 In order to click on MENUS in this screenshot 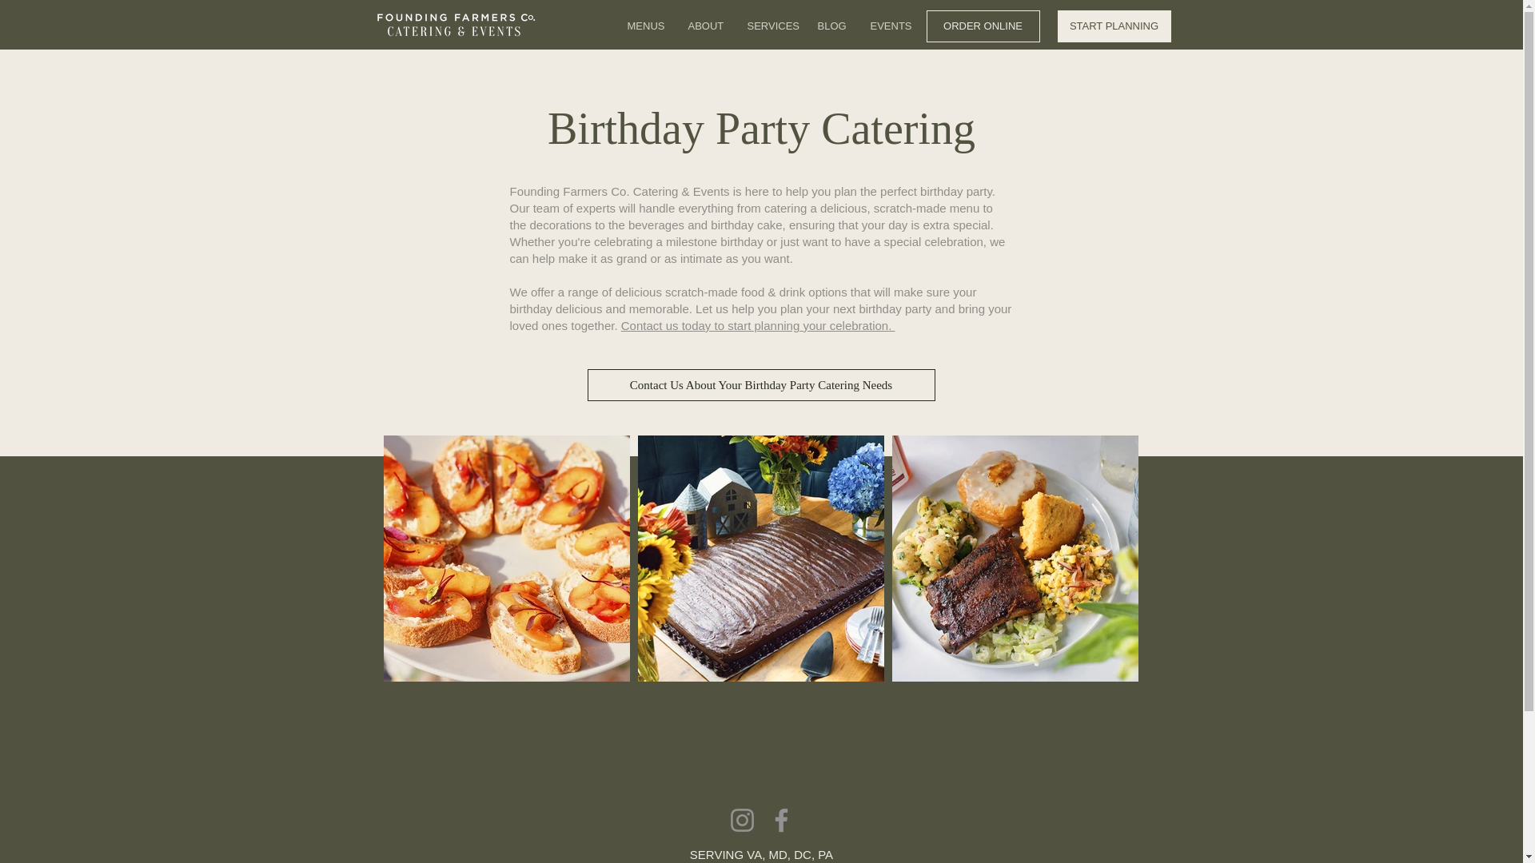, I will do `click(646, 26)`.